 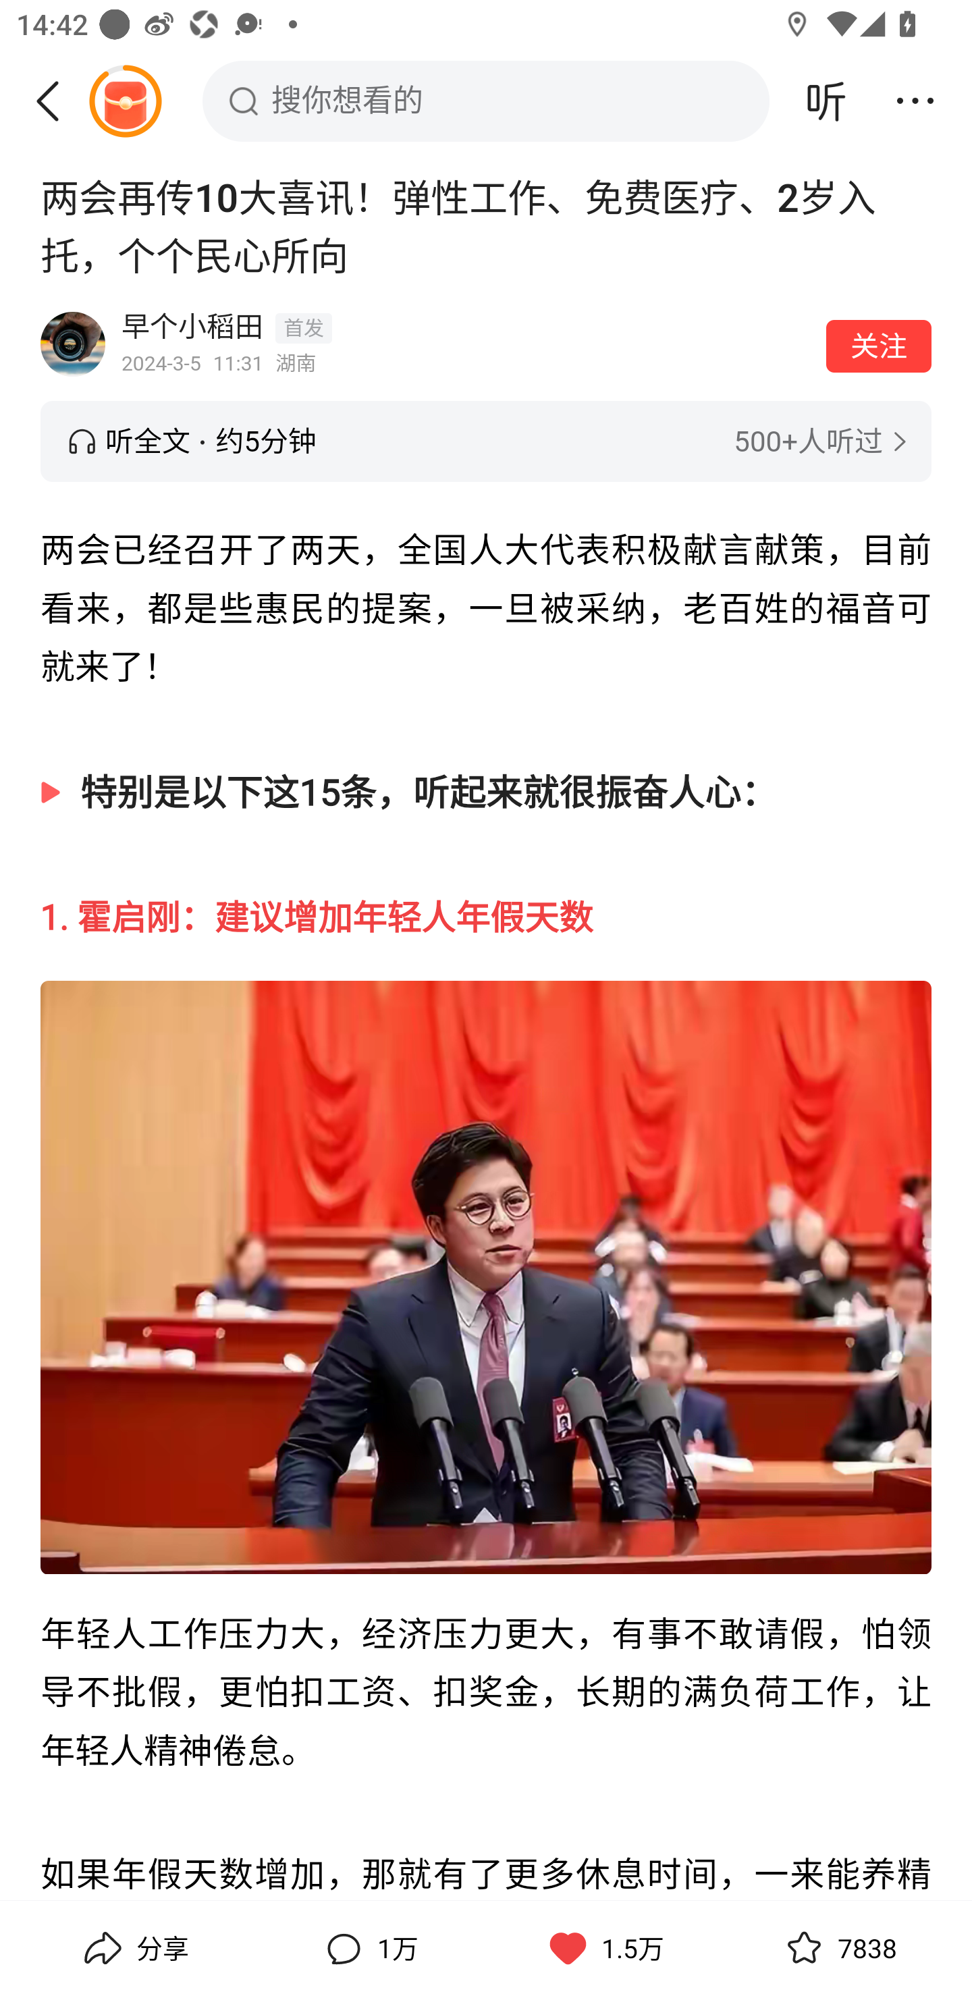 What do you see at coordinates (486, 441) in the screenshot?
I see `听全文 约5分钟 500+人听过` at bounding box center [486, 441].